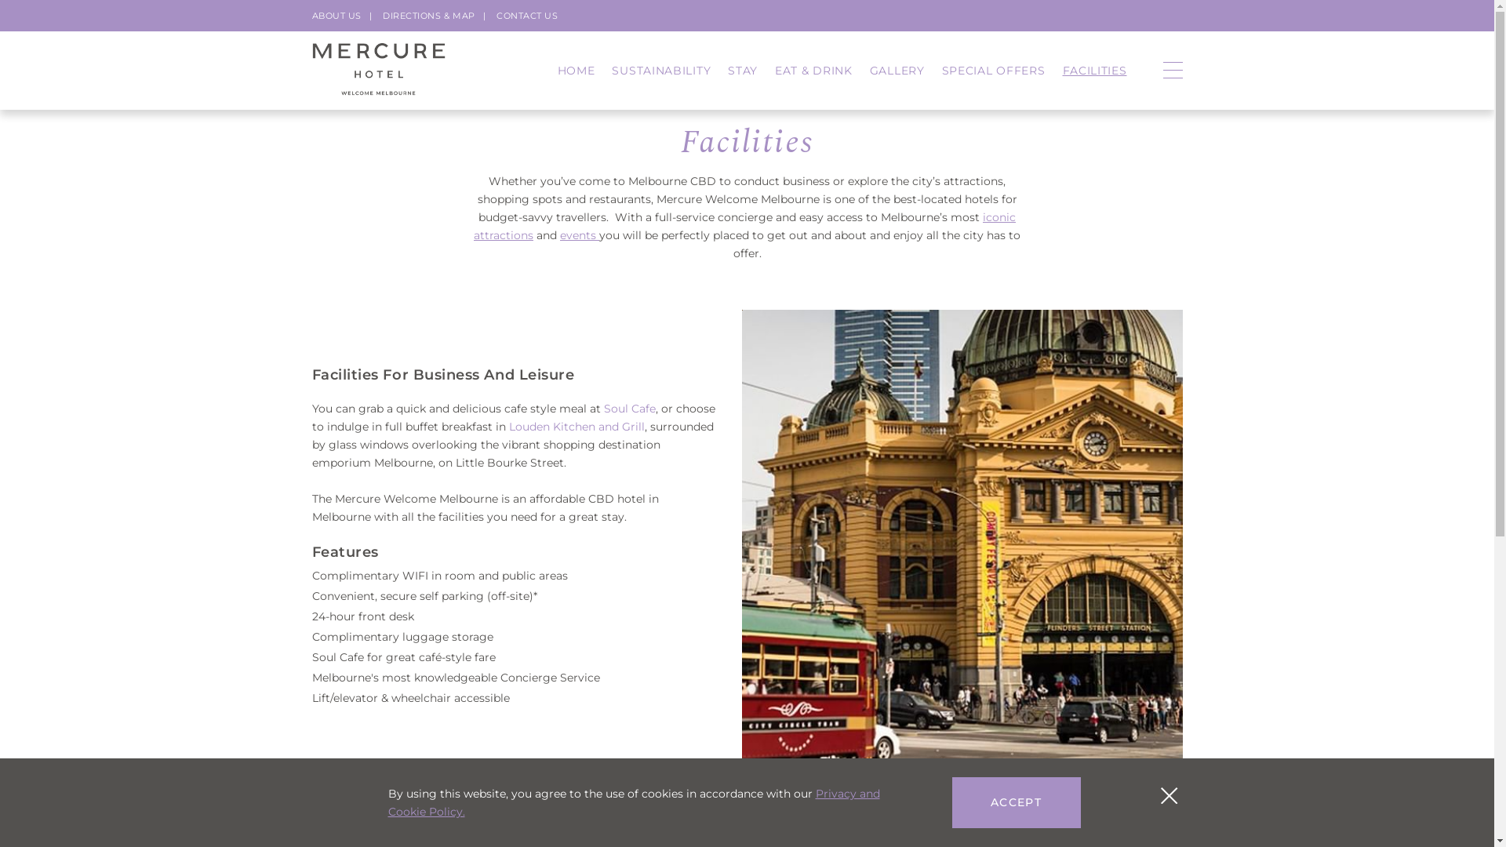 This screenshot has height=847, width=1506. Describe the element at coordinates (577, 71) in the screenshot. I see `HOME` at that location.